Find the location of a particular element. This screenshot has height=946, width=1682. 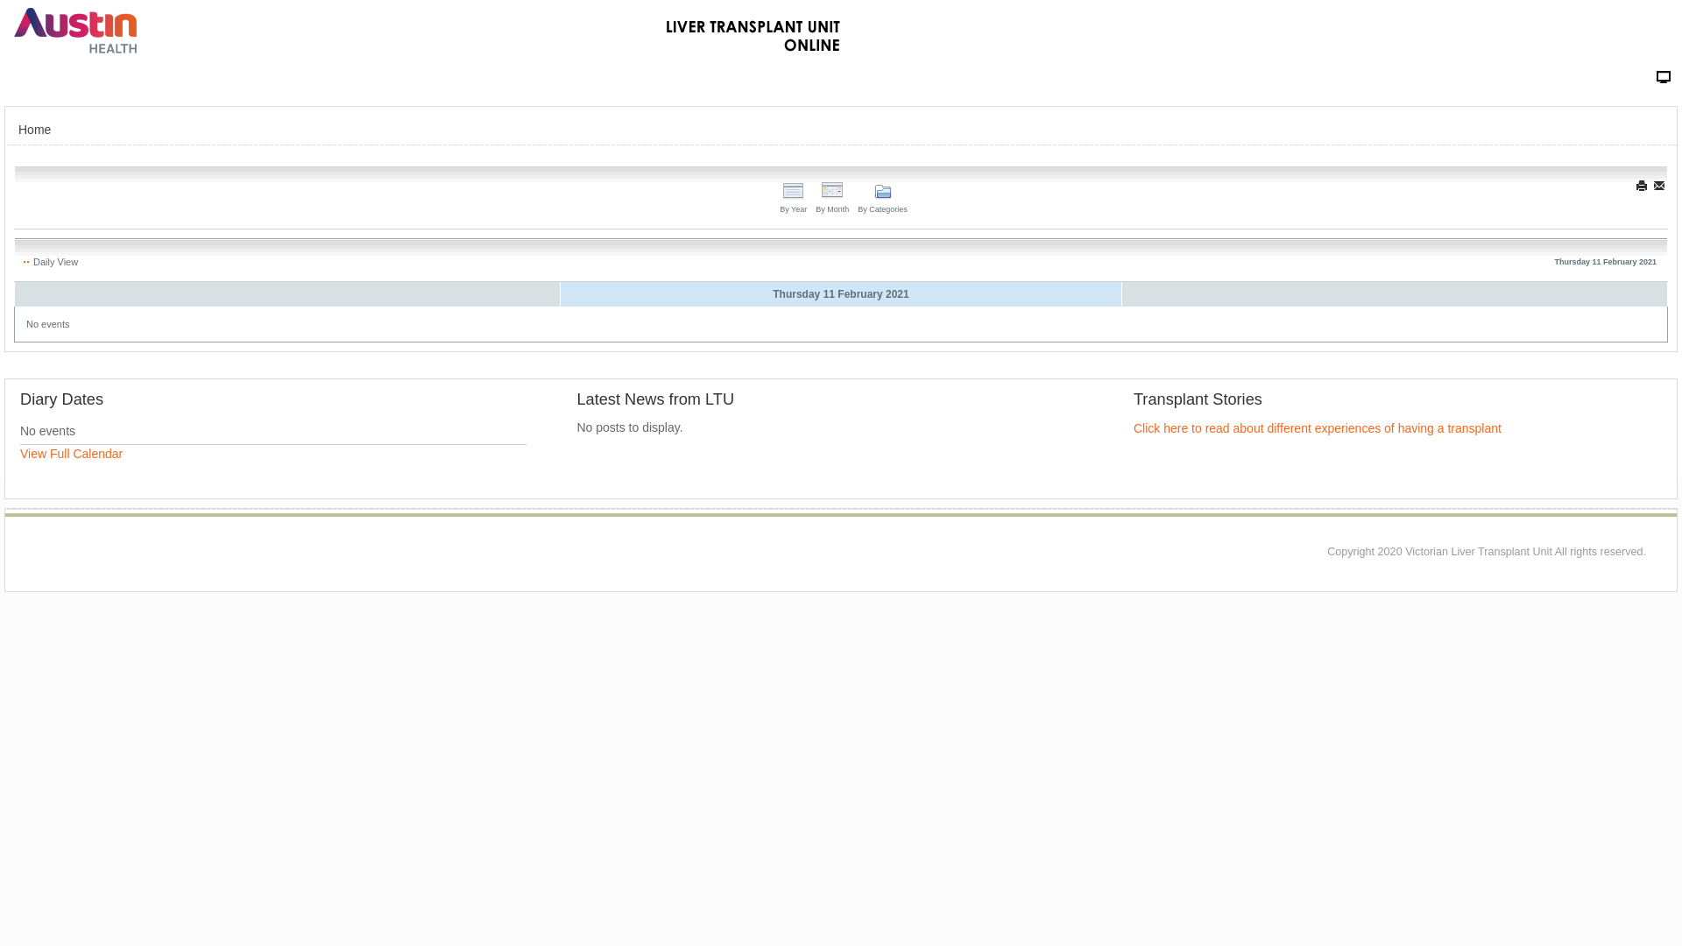

EMAIL is located at coordinates (1661, 186).